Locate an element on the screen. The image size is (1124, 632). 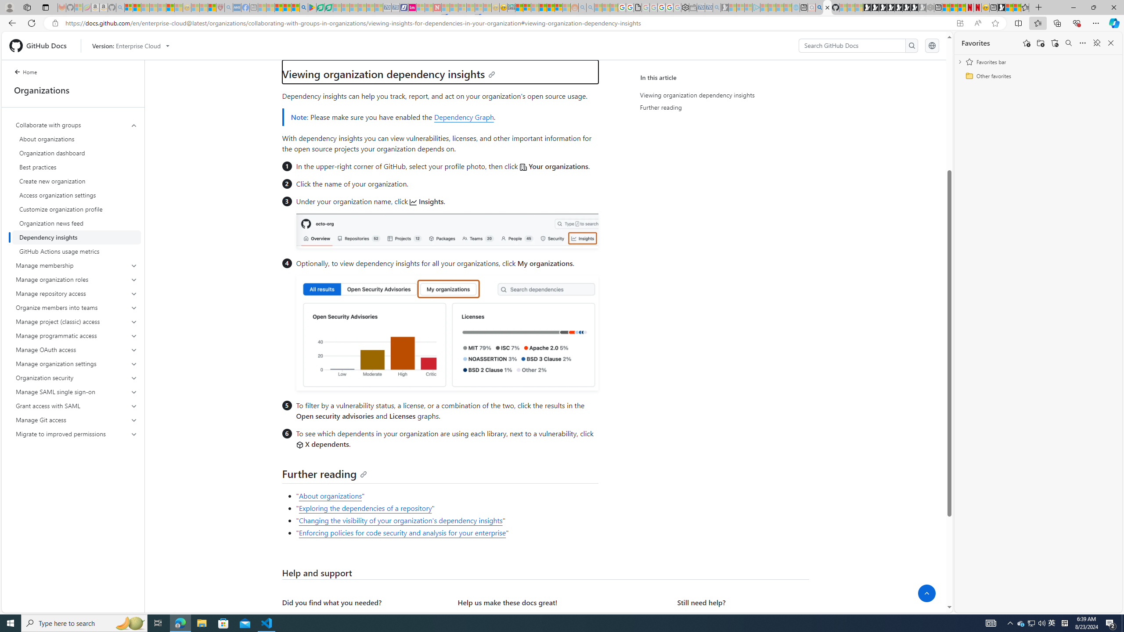
Search favorites is located at coordinates (1068, 43).